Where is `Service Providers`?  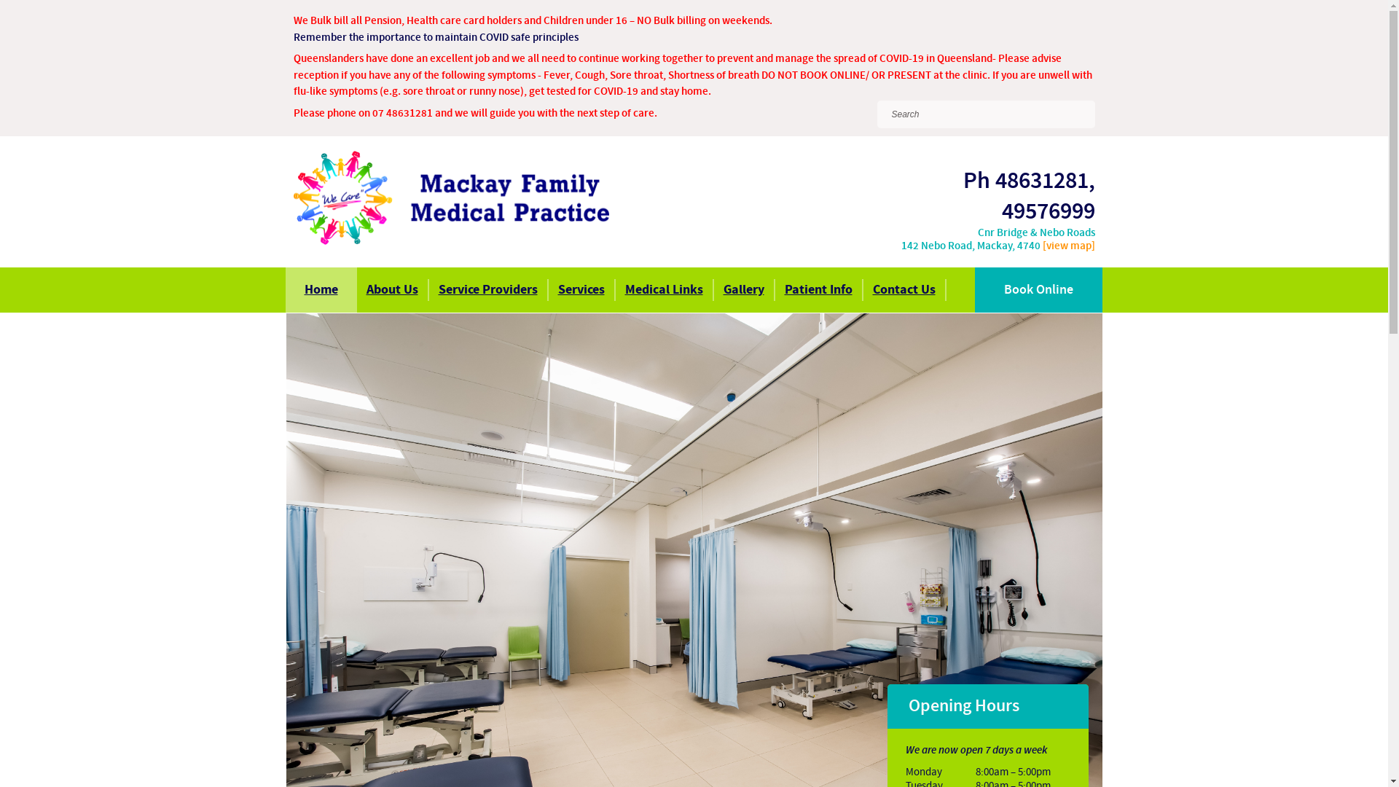
Service Providers is located at coordinates (488, 290).